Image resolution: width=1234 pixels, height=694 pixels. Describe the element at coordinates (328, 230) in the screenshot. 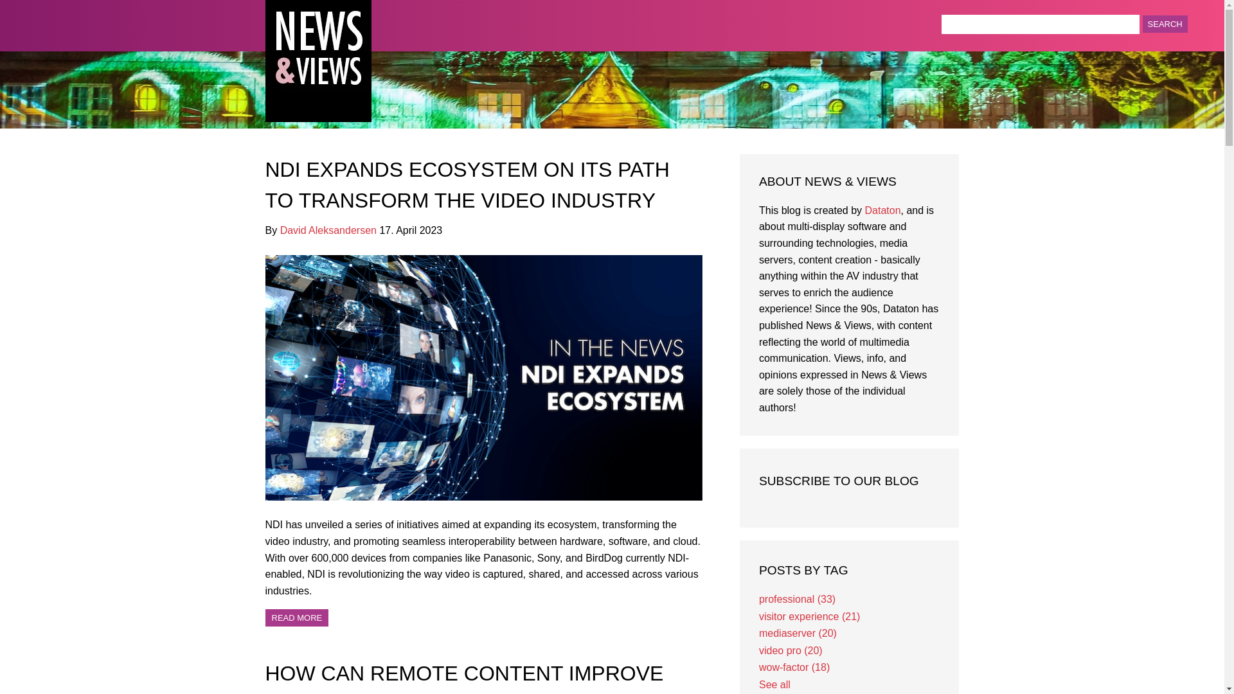

I see `David Aleksandersen` at that location.